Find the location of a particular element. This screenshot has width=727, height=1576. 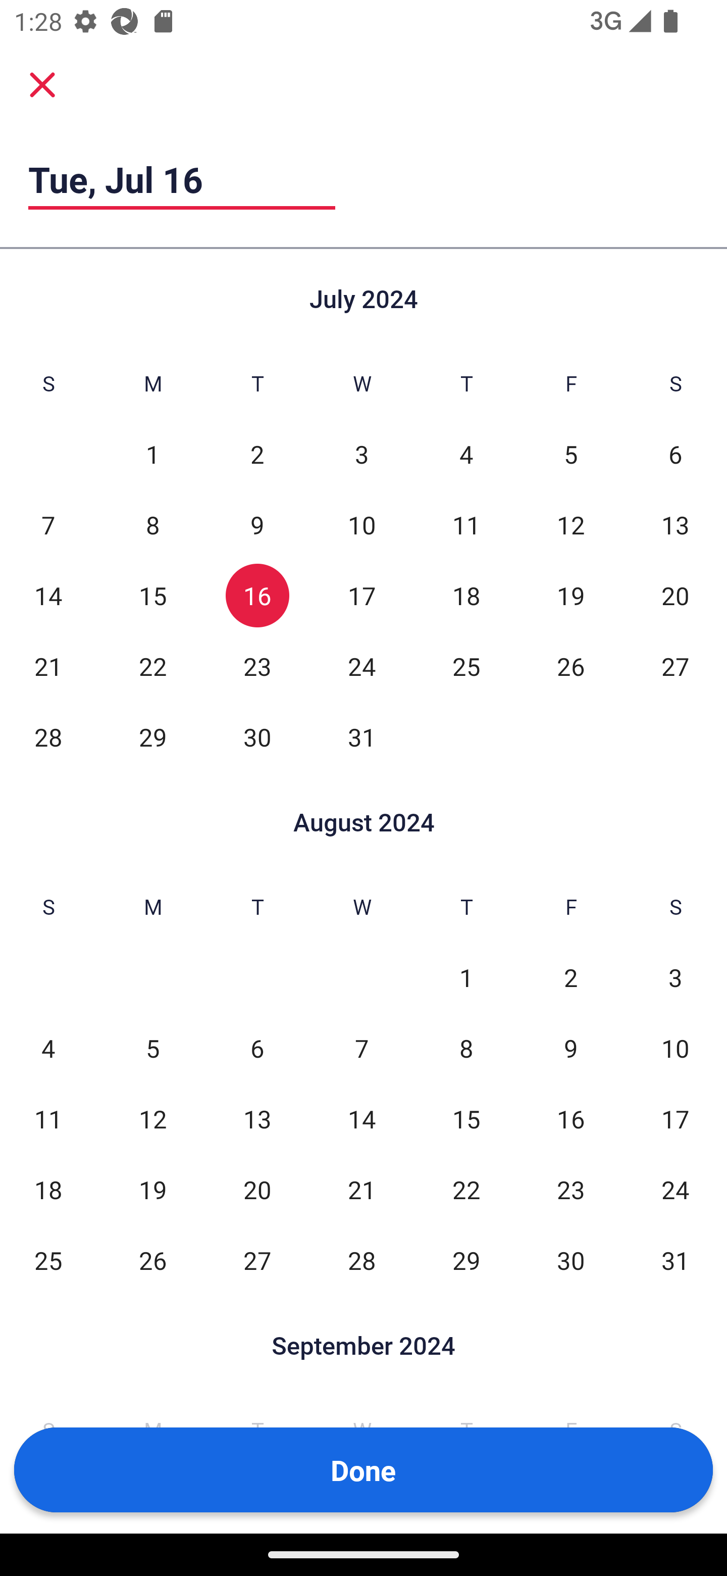

4 Thu, Jul 4, Not Selected is located at coordinates (466, 455).